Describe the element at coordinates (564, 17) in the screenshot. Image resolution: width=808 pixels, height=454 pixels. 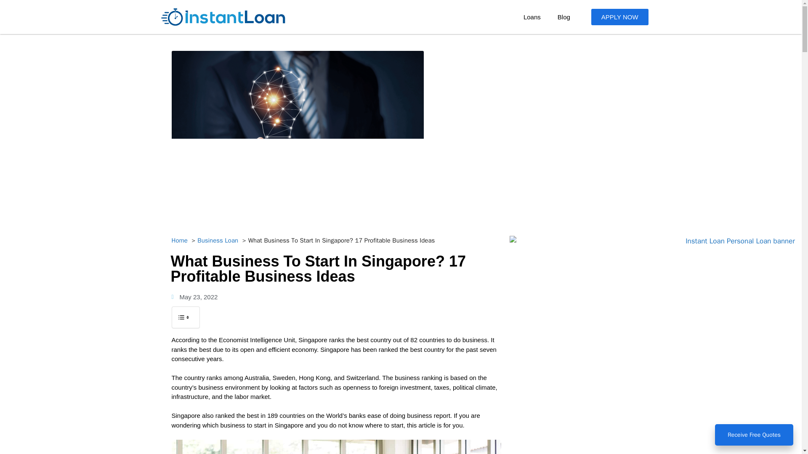
I see `Blog` at that location.